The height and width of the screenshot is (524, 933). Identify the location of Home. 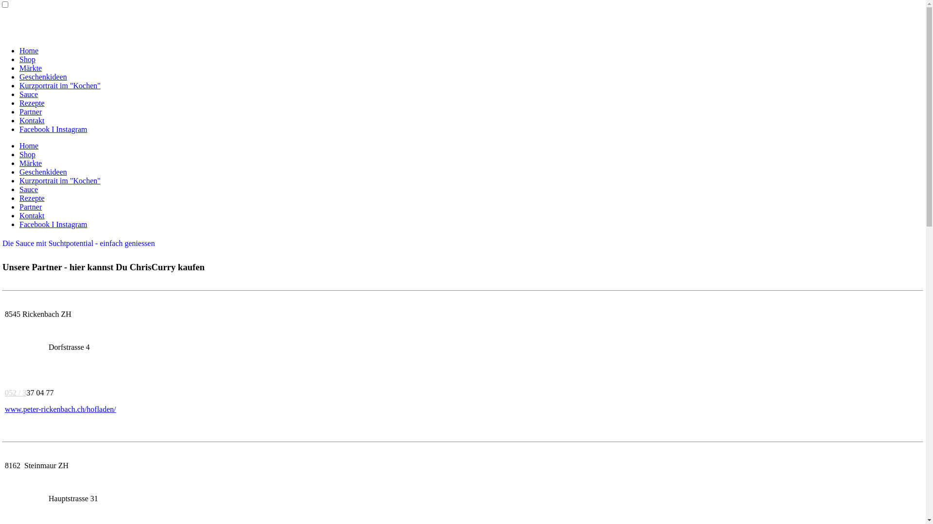
(29, 50).